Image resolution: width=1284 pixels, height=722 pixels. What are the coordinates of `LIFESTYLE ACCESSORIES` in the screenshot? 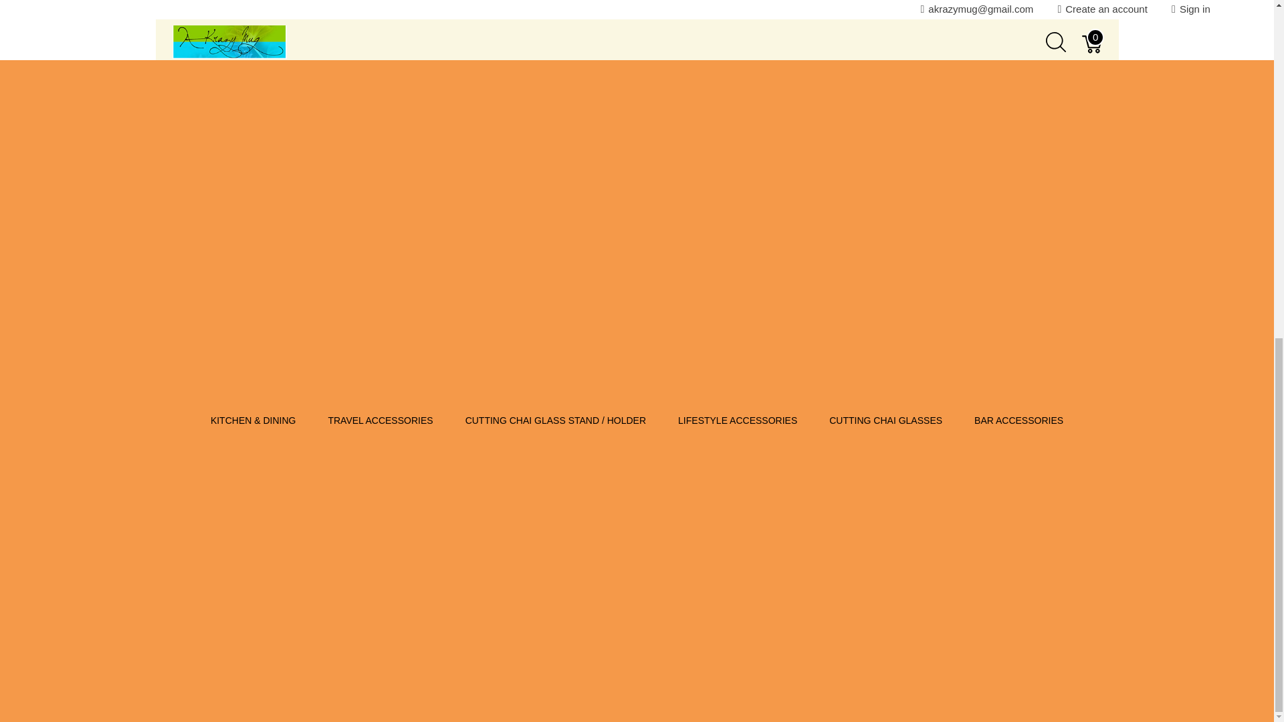 It's located at (737, 74).